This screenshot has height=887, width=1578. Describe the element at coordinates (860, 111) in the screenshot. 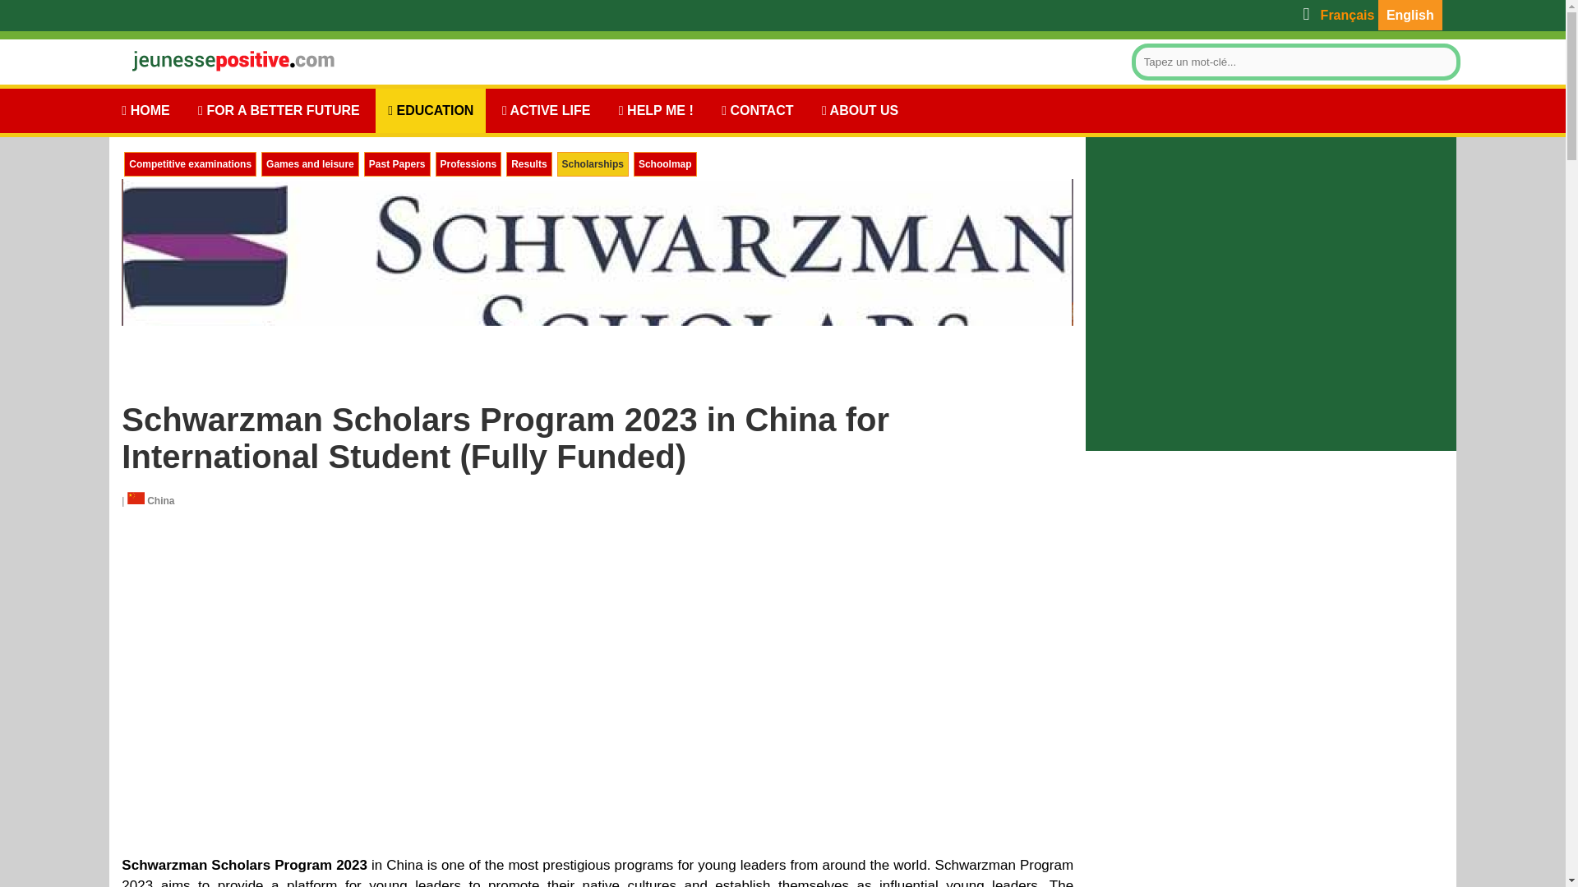

I see `ABOUT US` at that location.